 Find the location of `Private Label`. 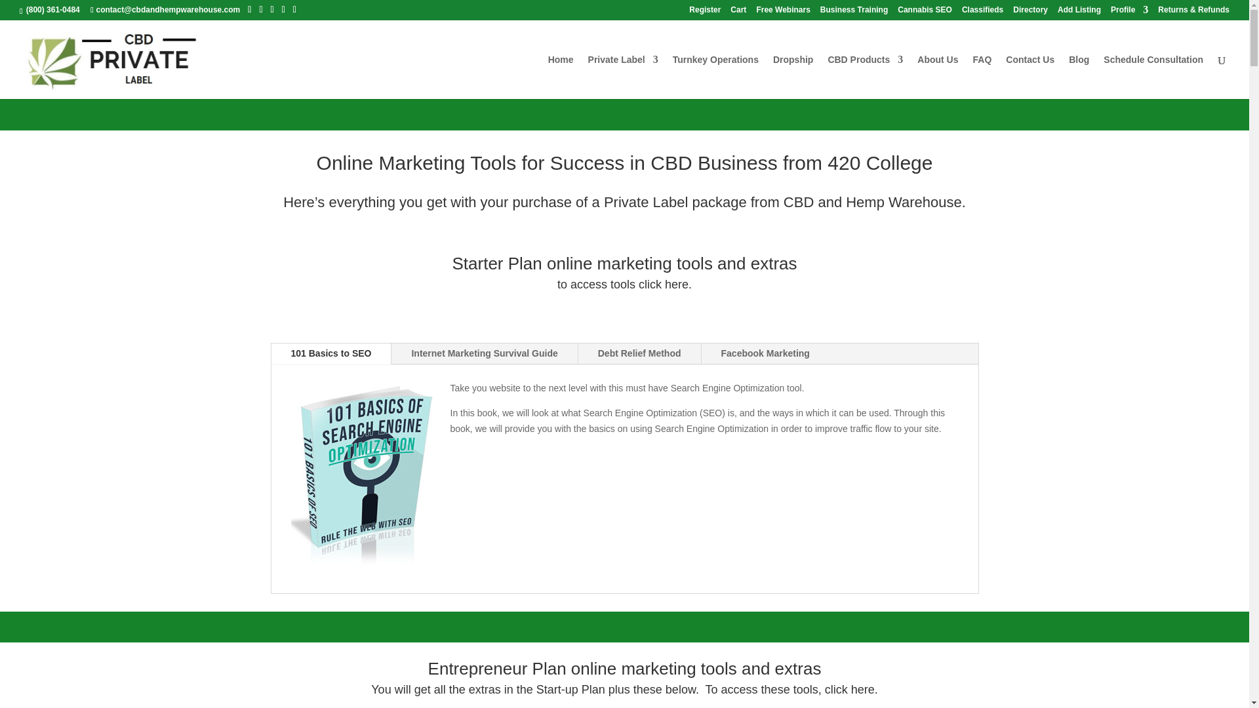

Private Label is located at coordinates (623, 77).